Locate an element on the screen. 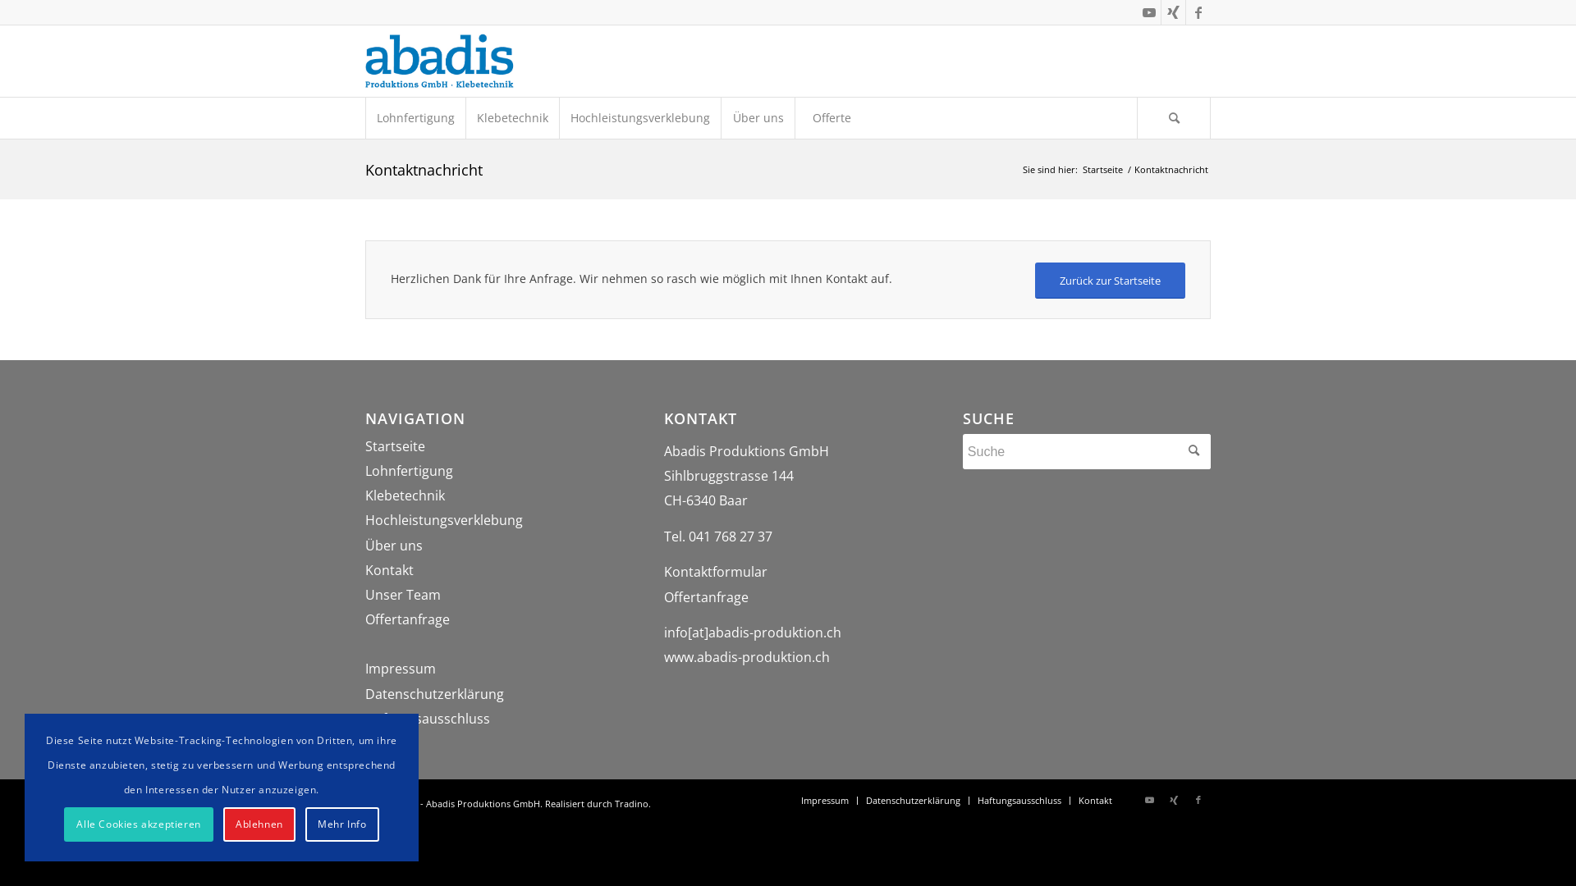 The height and width of the screenshot is (886, 1576). Youtube is located at coordinates (1149, 800).